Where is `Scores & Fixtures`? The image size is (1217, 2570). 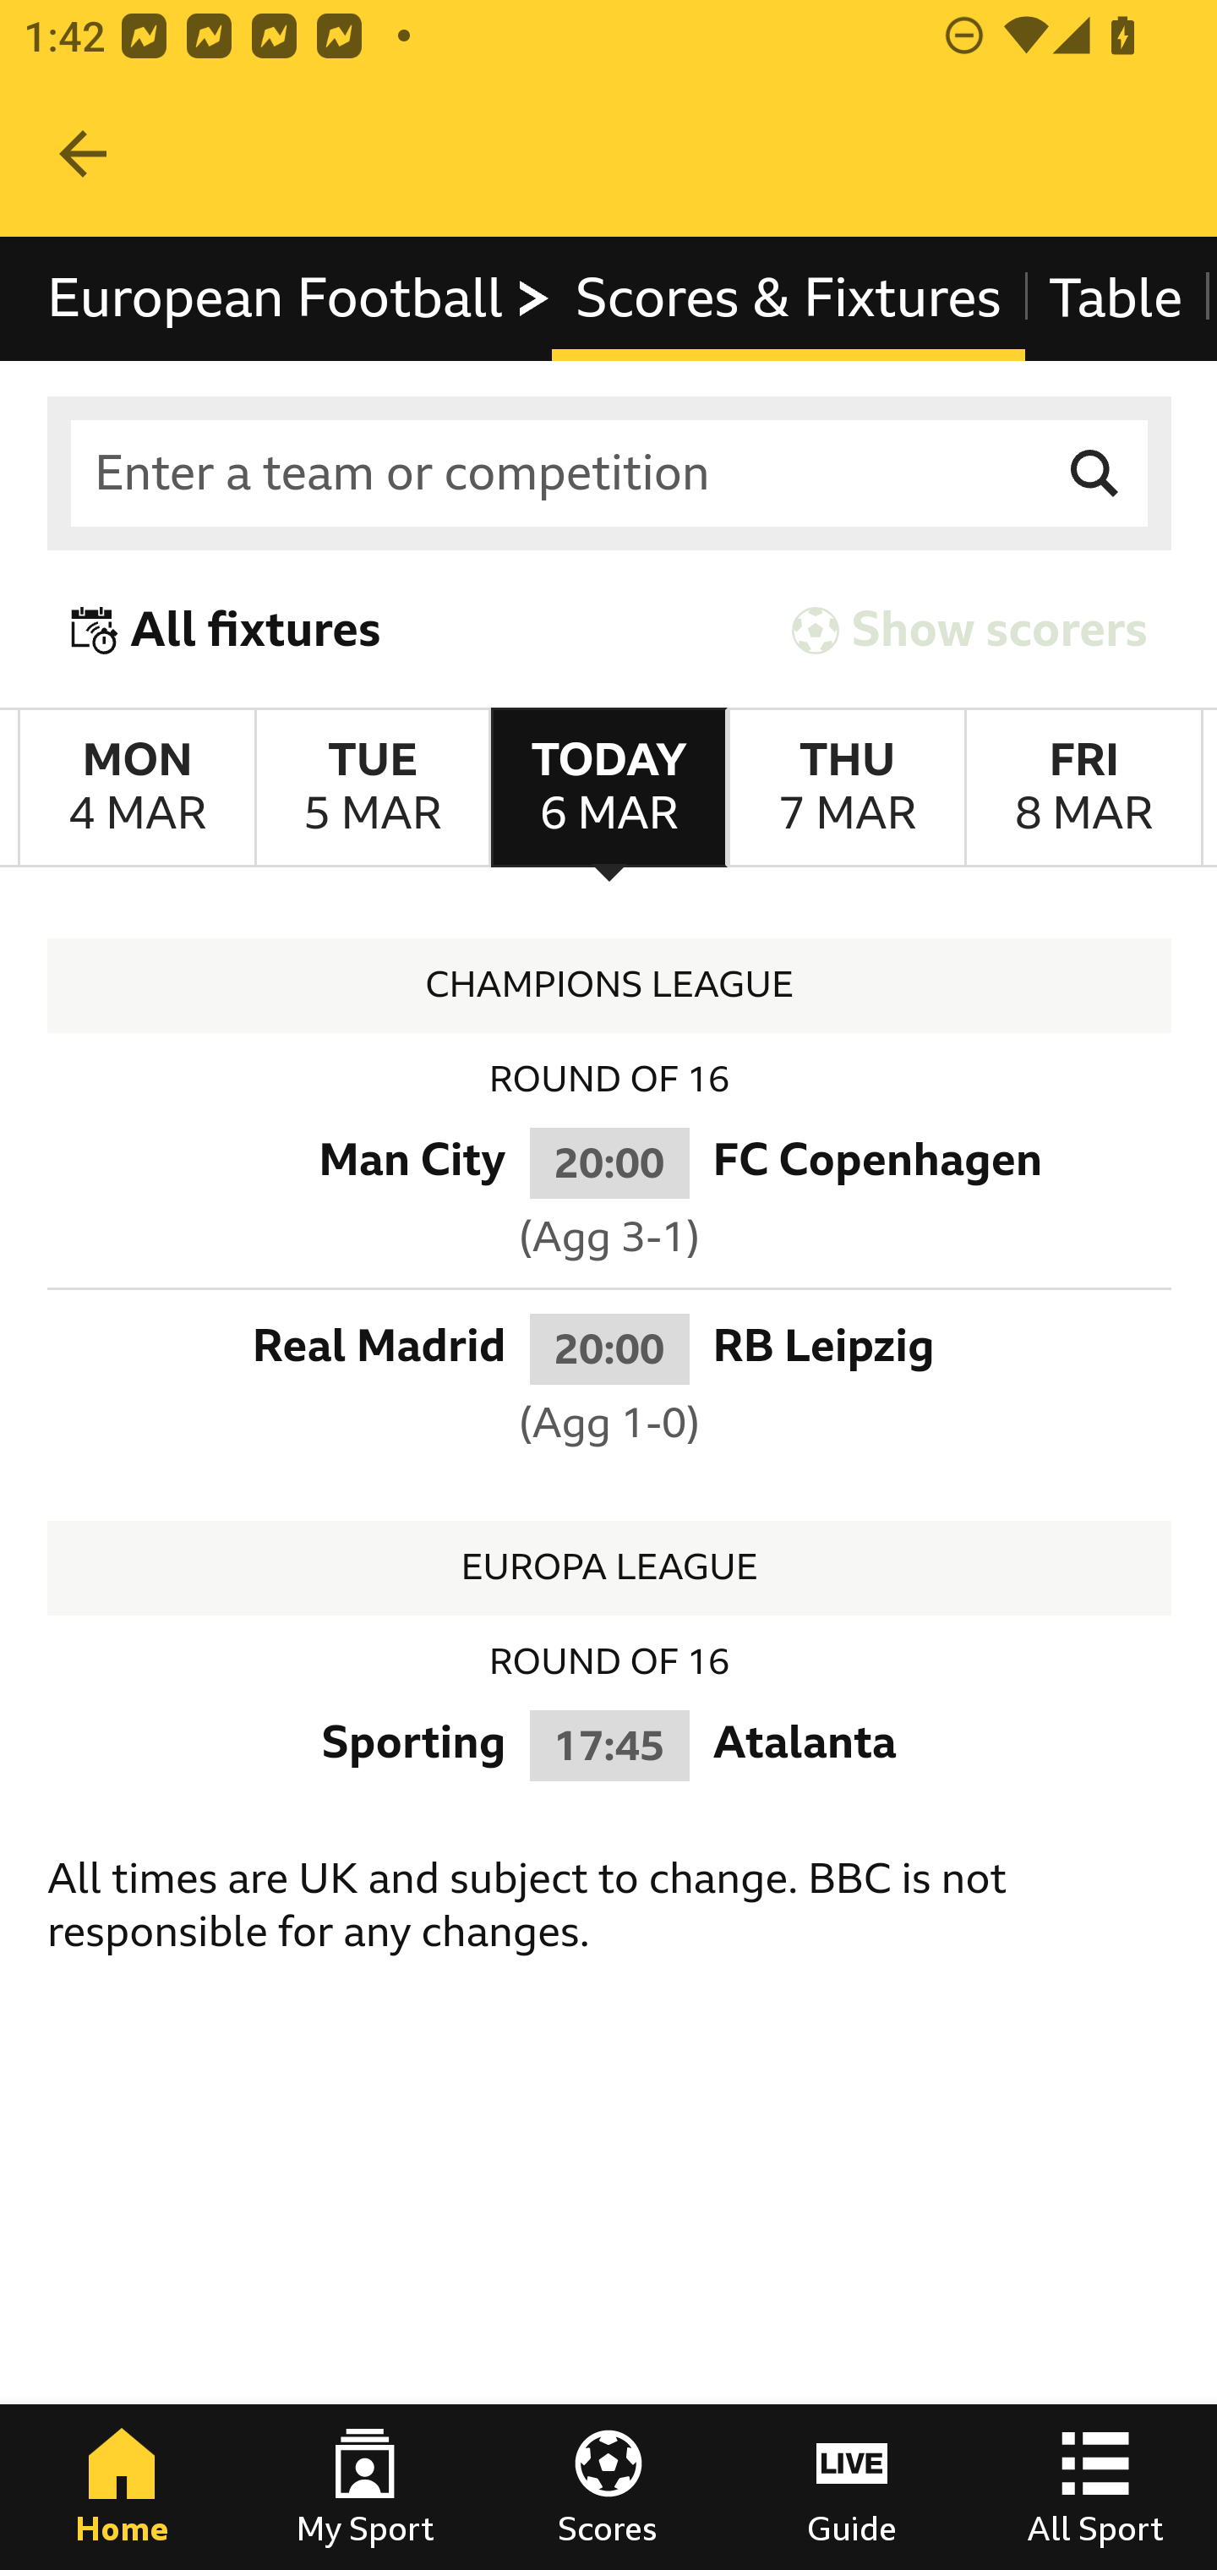 Scores & Fixtures is located at coordinates (788, 298).